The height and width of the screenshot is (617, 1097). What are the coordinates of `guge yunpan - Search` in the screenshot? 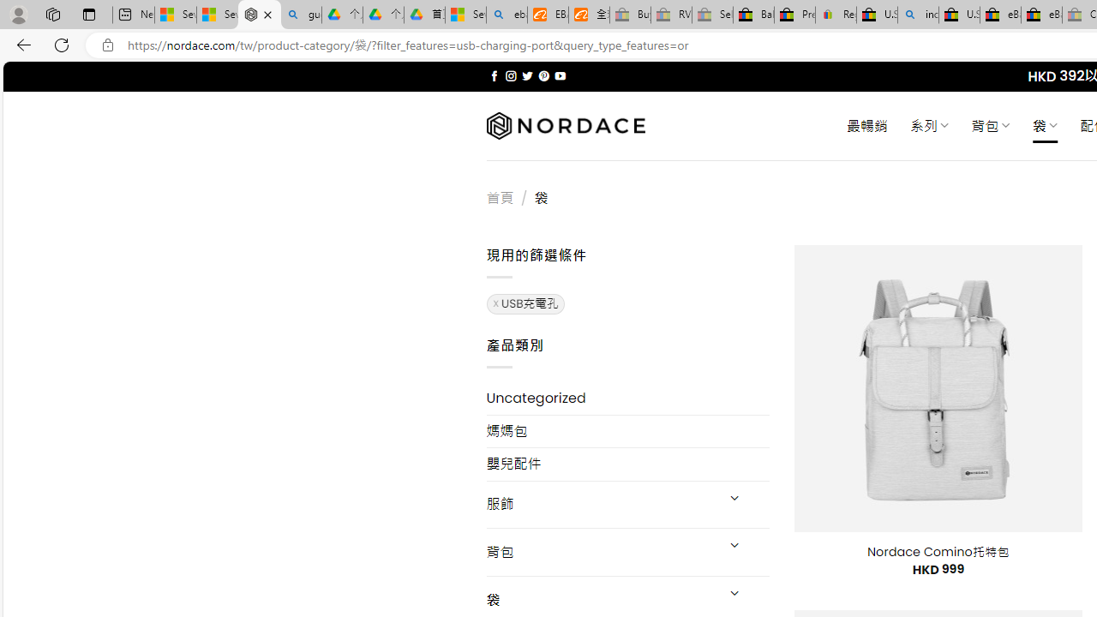 It's located at (301, 15).